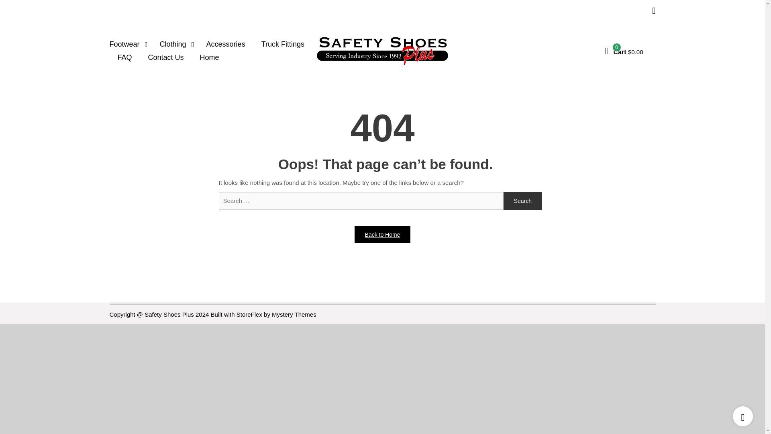  I want to click on Home, so click(210, 57).